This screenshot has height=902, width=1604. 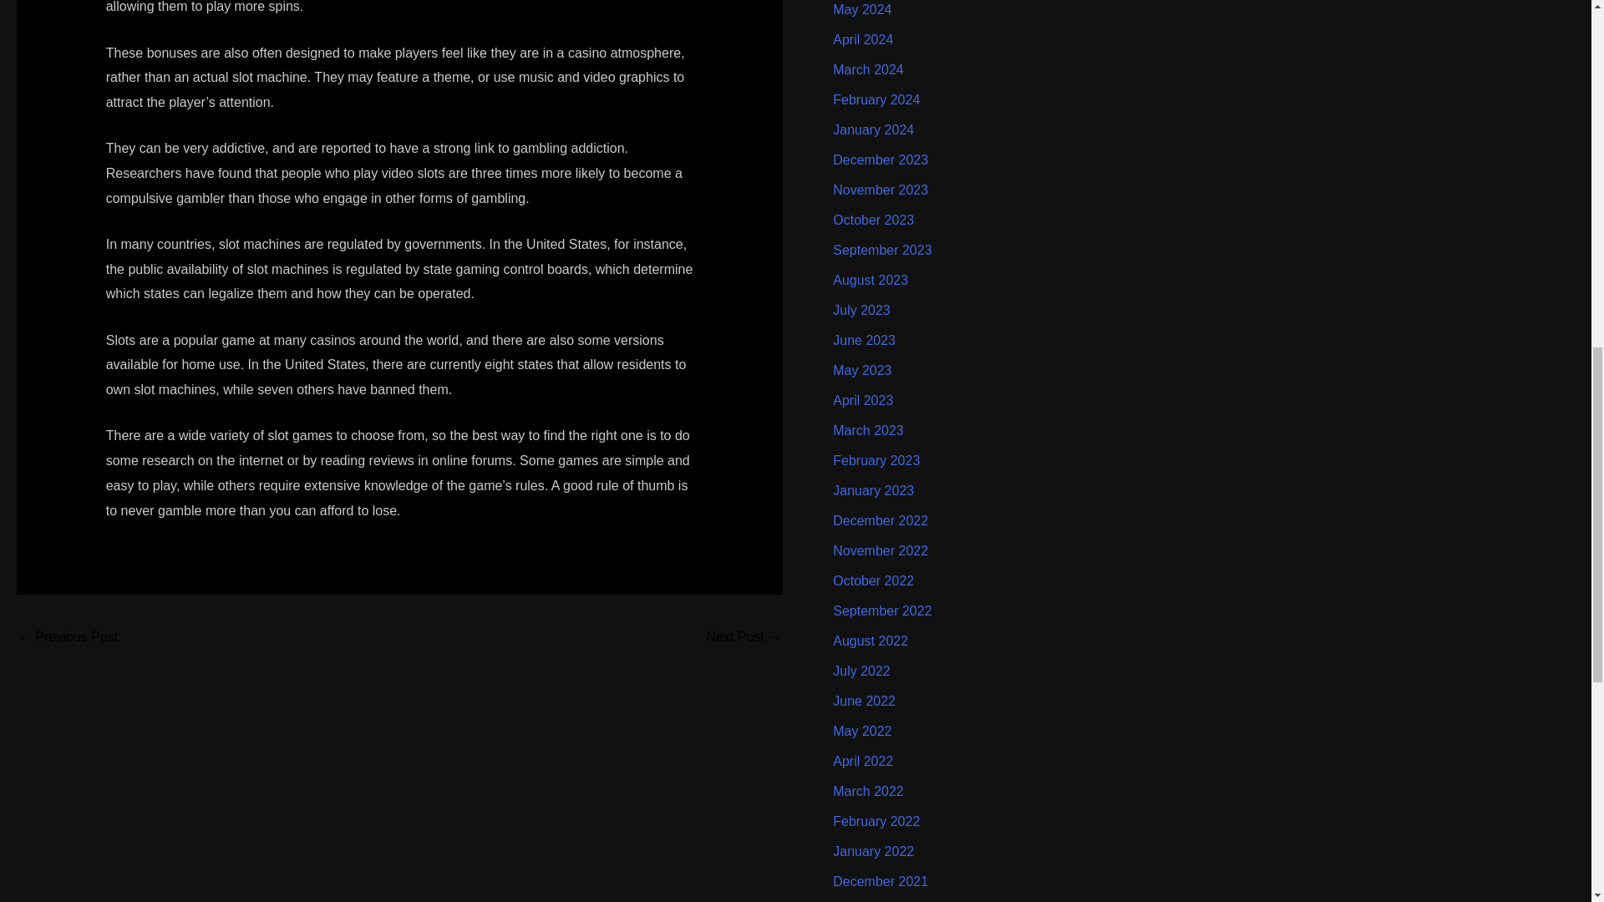 What do you see at coordinates (860, 310) in the screenshot?
I see `July 2023` at bounding box center [860, 310].